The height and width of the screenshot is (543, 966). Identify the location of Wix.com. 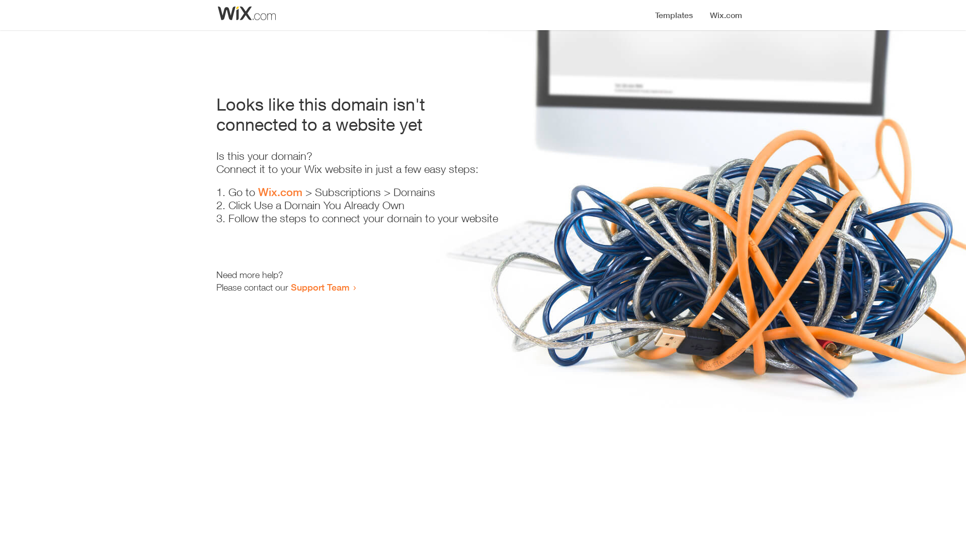
(280, 192).